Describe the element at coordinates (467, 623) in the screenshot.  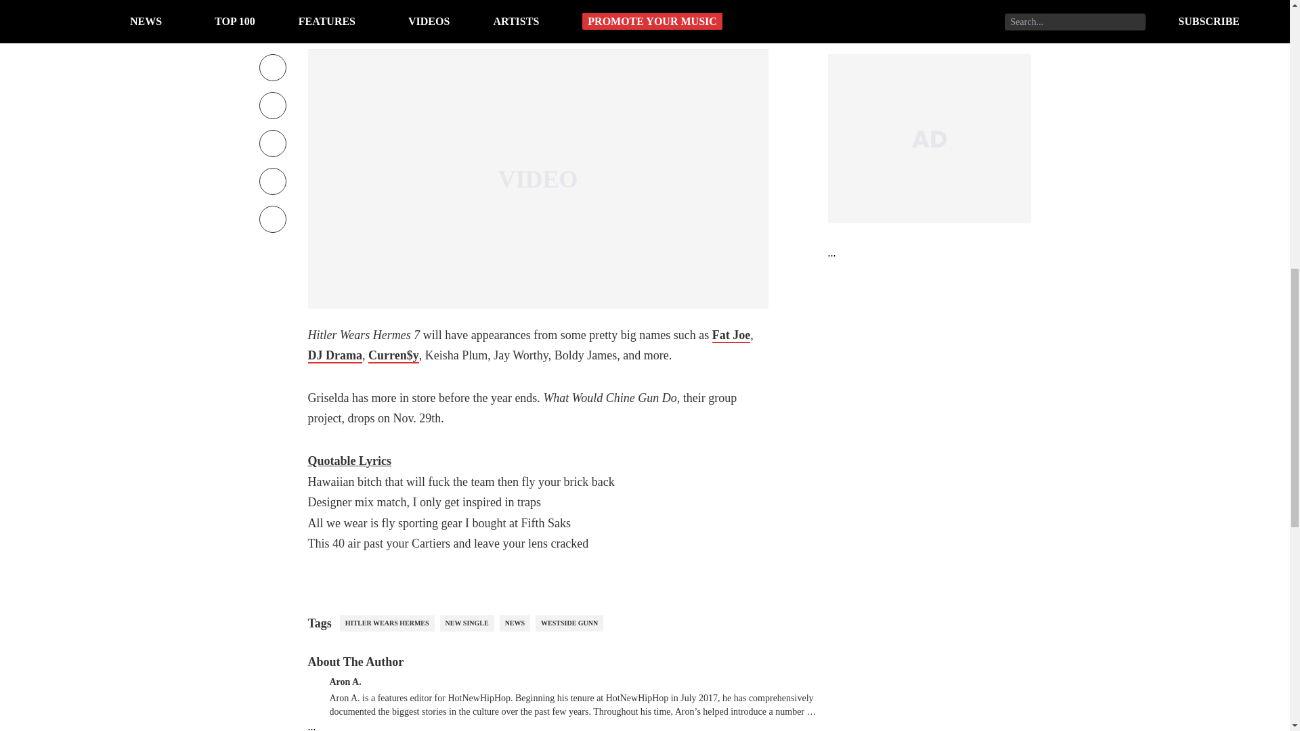
I see `NEW SINGLE` at that location.